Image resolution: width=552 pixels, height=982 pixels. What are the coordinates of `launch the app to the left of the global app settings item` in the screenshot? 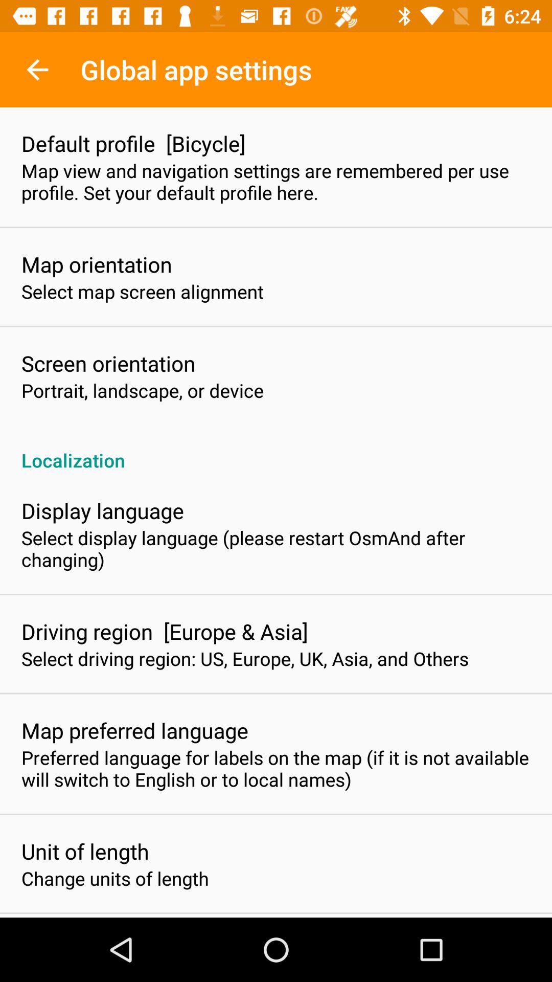 It's located at (37, 70).